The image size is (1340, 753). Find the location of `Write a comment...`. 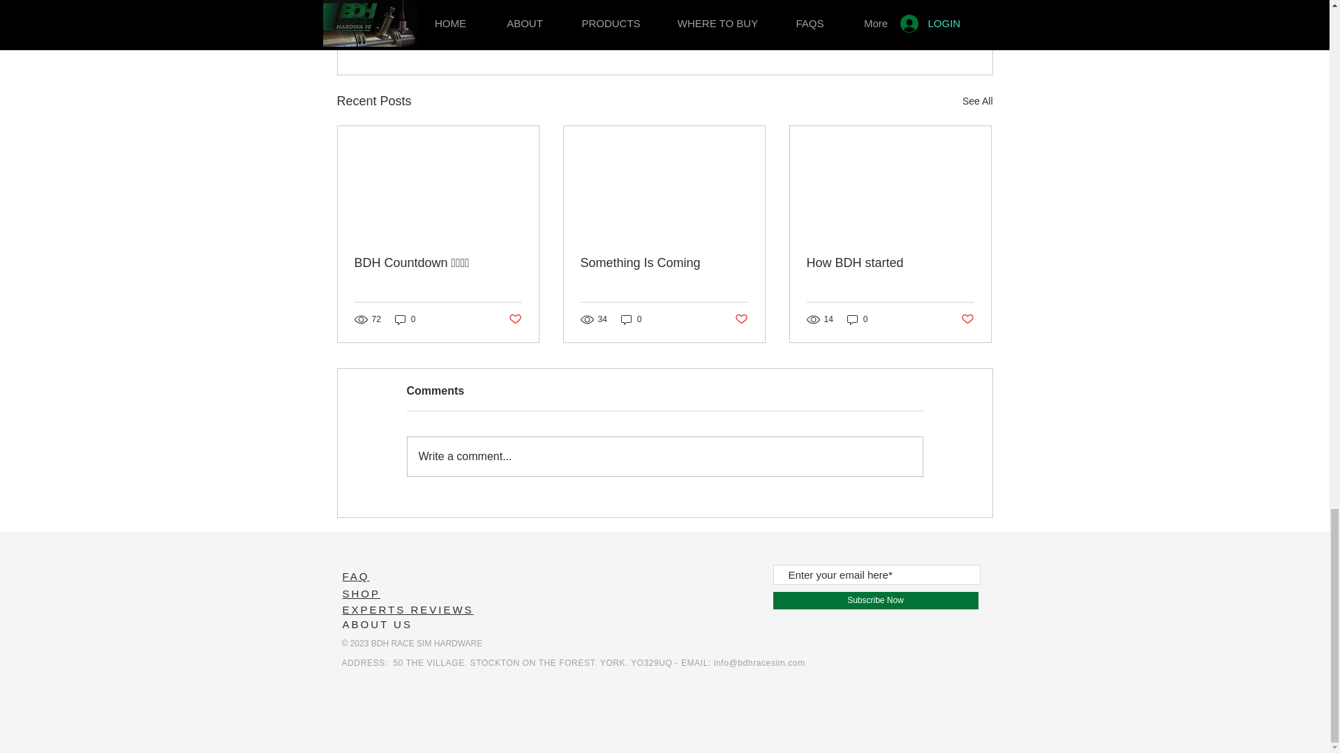

Write a comment... is located at coordinates (664, 456).